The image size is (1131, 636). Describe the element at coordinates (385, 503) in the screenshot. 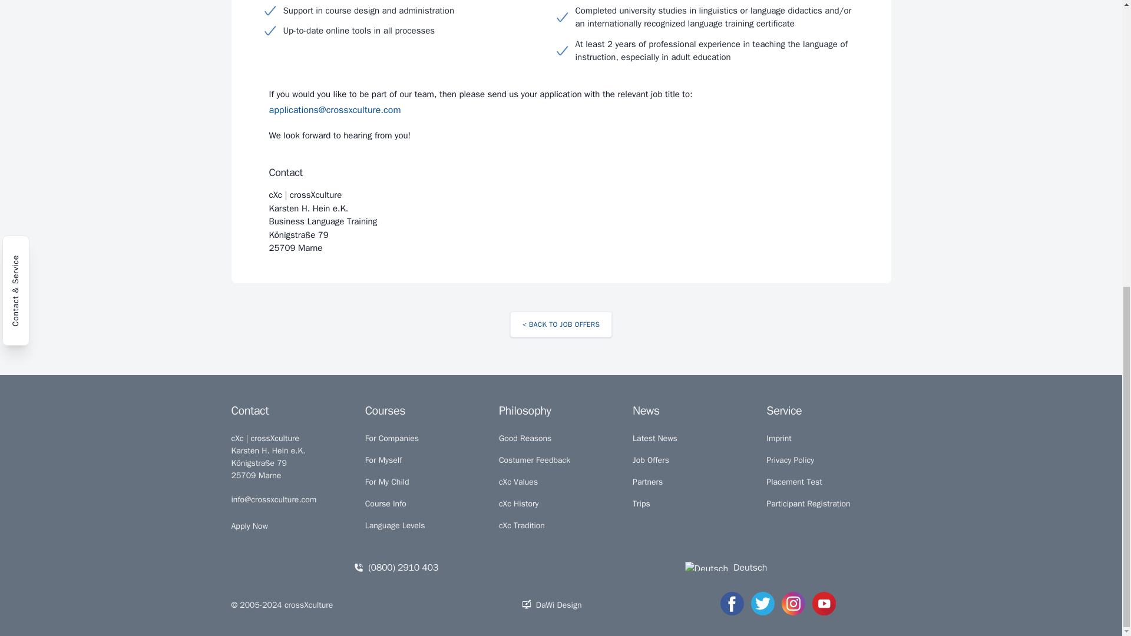

I see `Course Info` at that location.